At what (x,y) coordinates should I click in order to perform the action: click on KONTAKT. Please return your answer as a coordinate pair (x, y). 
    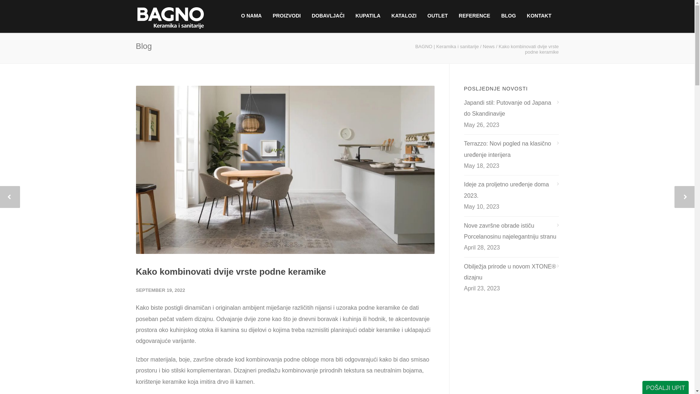
    Looking at the image, I should click on (539, 16).